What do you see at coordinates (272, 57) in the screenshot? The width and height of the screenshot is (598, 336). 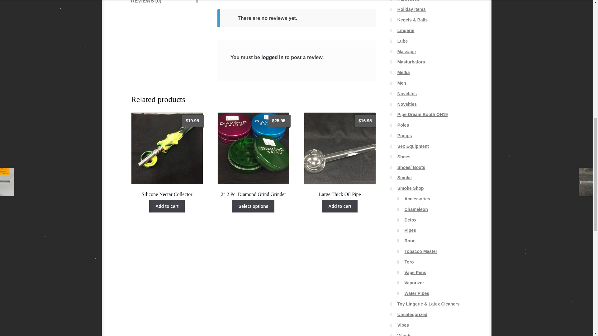 I see `logged in` at bounding box center [272, 57].